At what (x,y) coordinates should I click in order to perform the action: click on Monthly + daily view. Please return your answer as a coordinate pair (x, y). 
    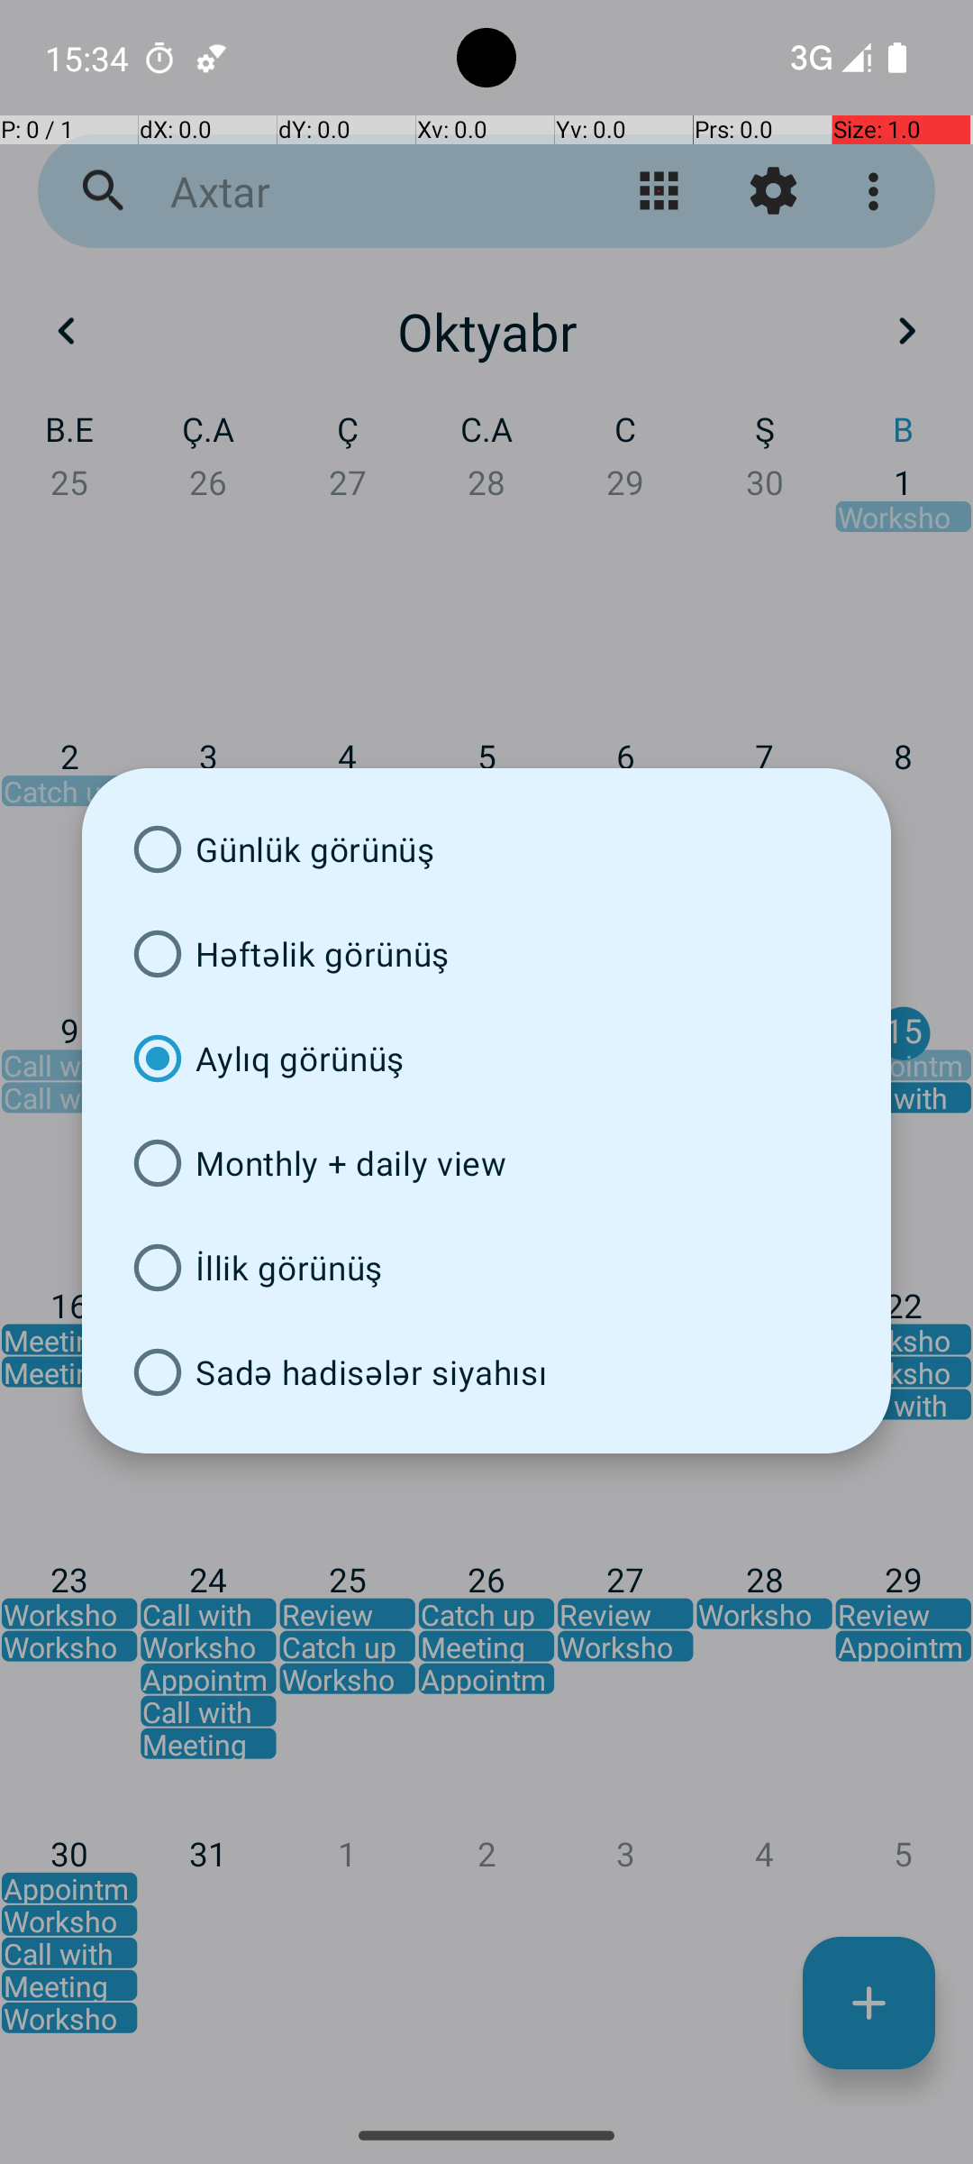
    Looking at the image, I should click on (486, 1163).